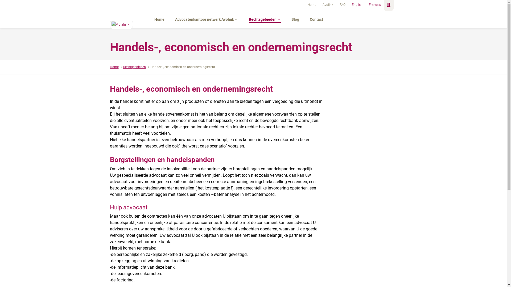 The image size is (511, 287). What do you see at coordinates (343, 4) in the screenshot?
I see `FAQ` at bounding box center [343, 4].